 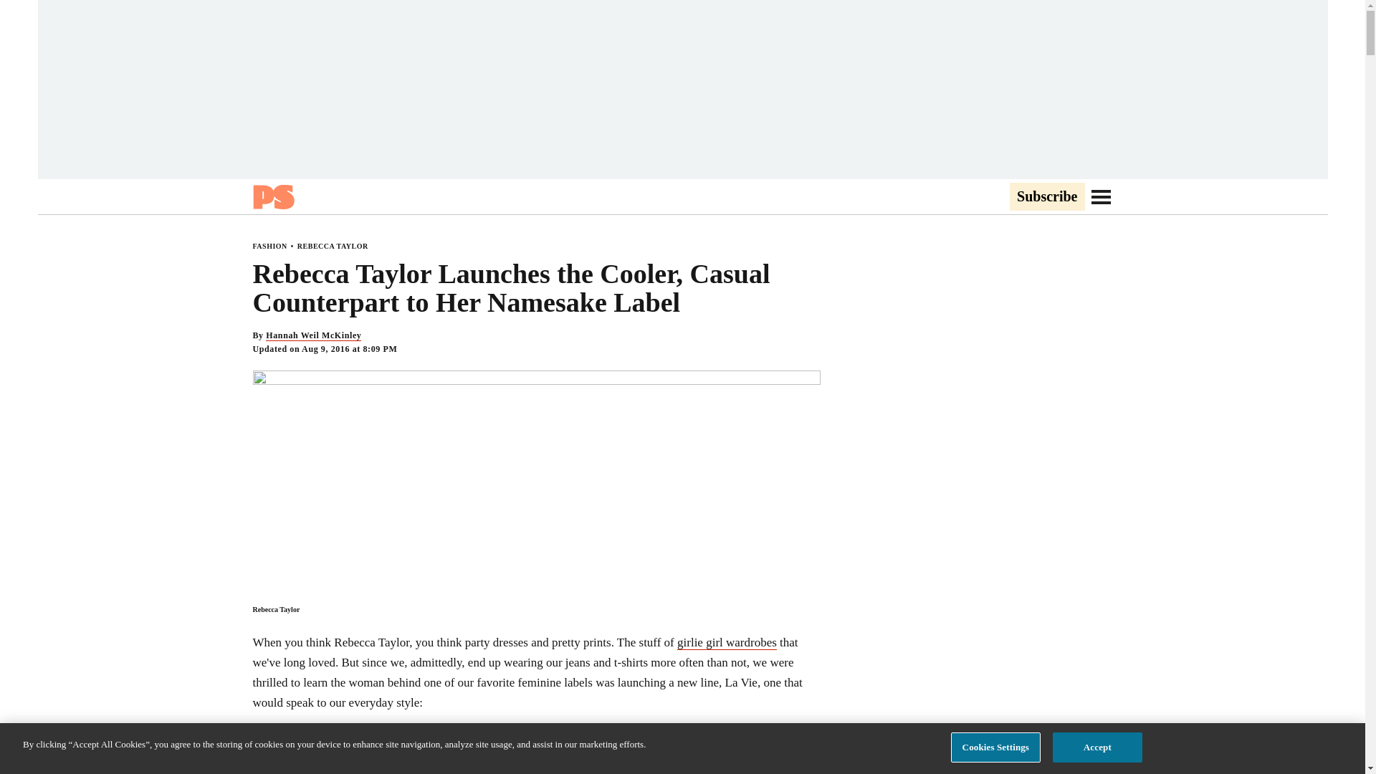 What do you see at coordinates (333, 246) in the screenshot?
I see `REBECCA TAYLOR` at bounding box center [333, 246].